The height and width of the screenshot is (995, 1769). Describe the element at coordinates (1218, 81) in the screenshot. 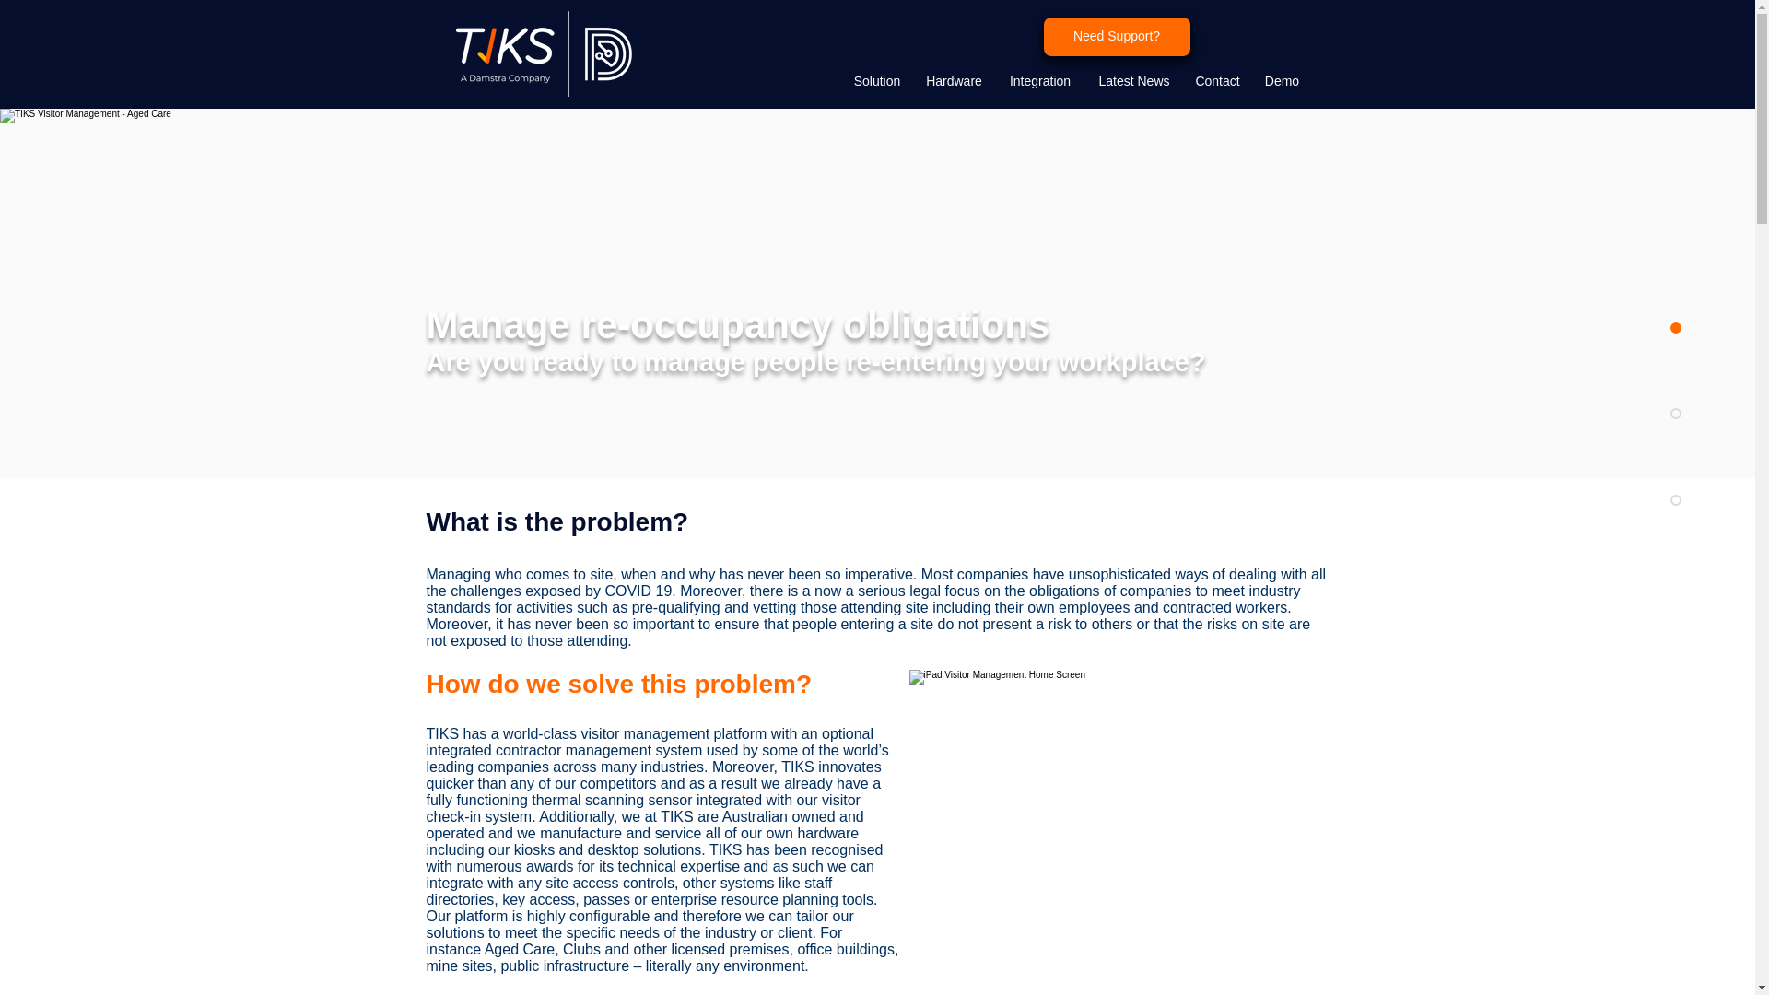

I see `Contact` at that location.